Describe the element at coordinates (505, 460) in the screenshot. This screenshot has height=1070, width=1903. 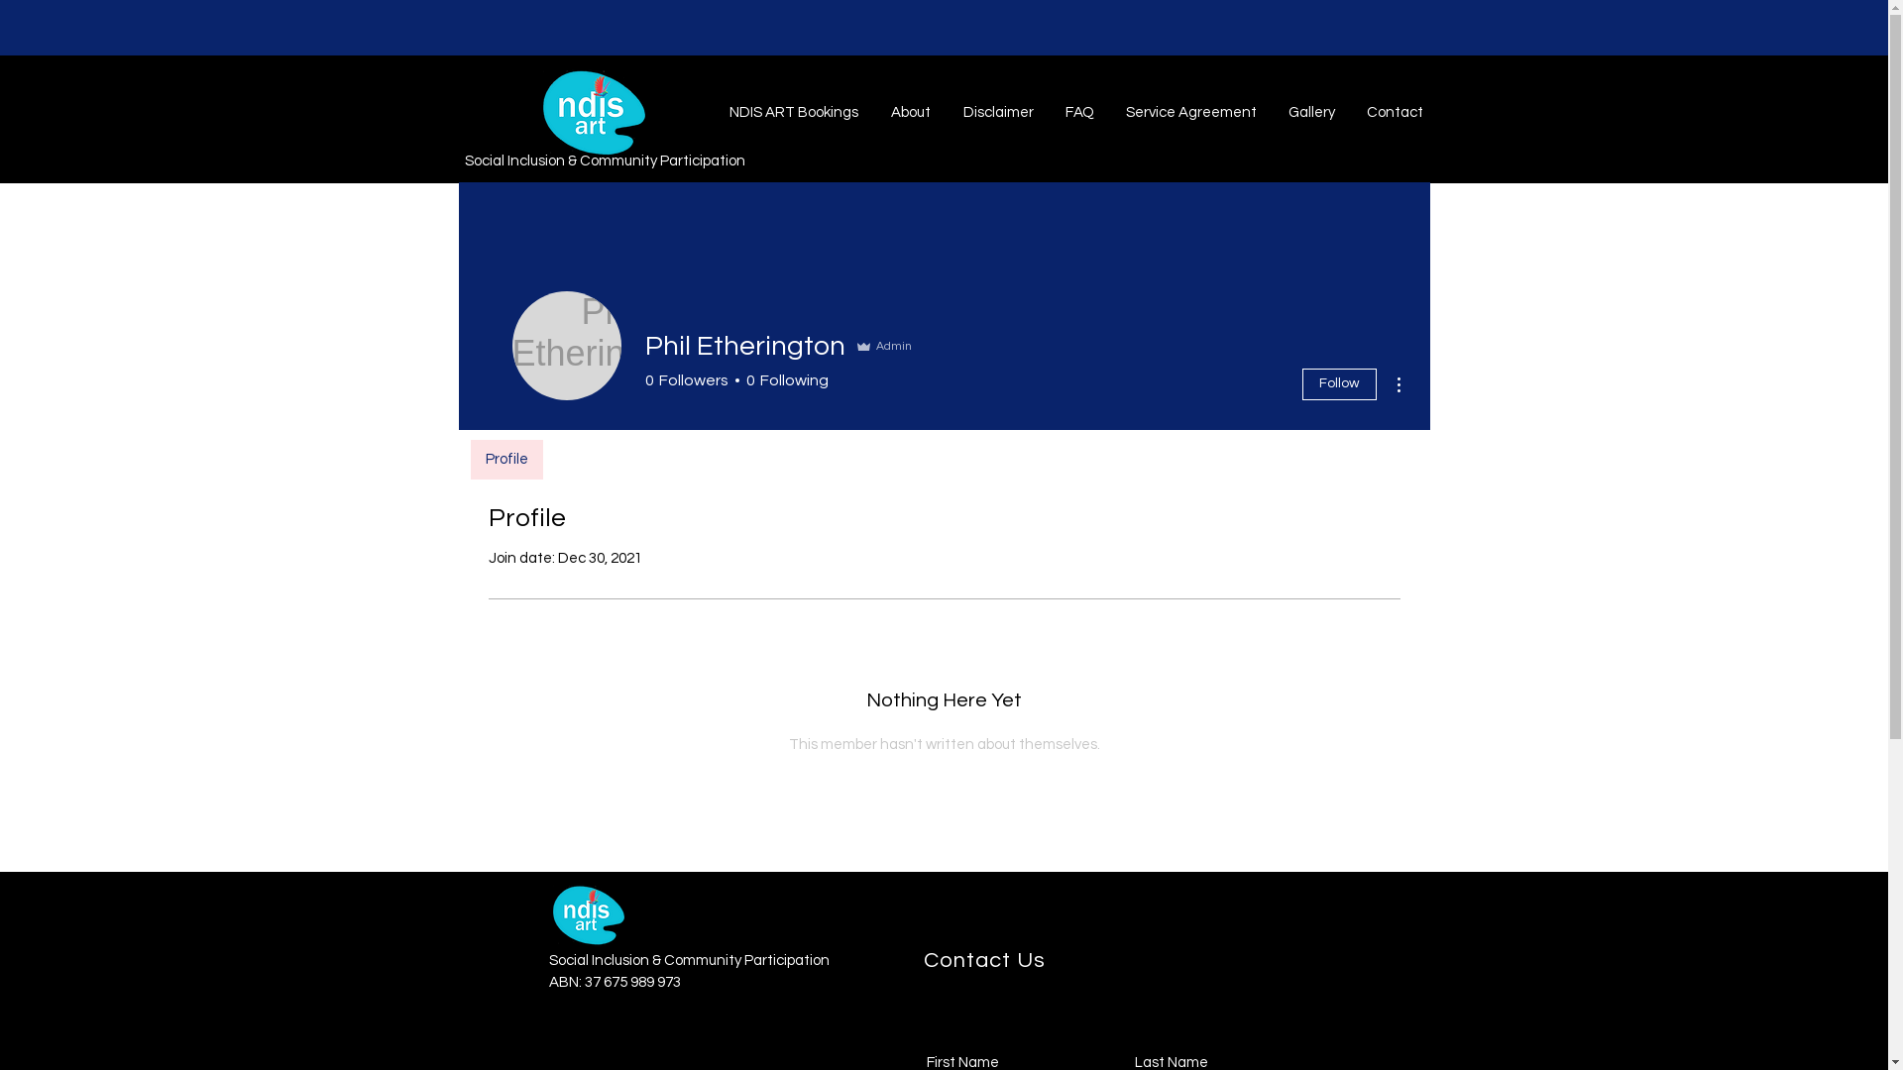
I see `Profile` at that location.